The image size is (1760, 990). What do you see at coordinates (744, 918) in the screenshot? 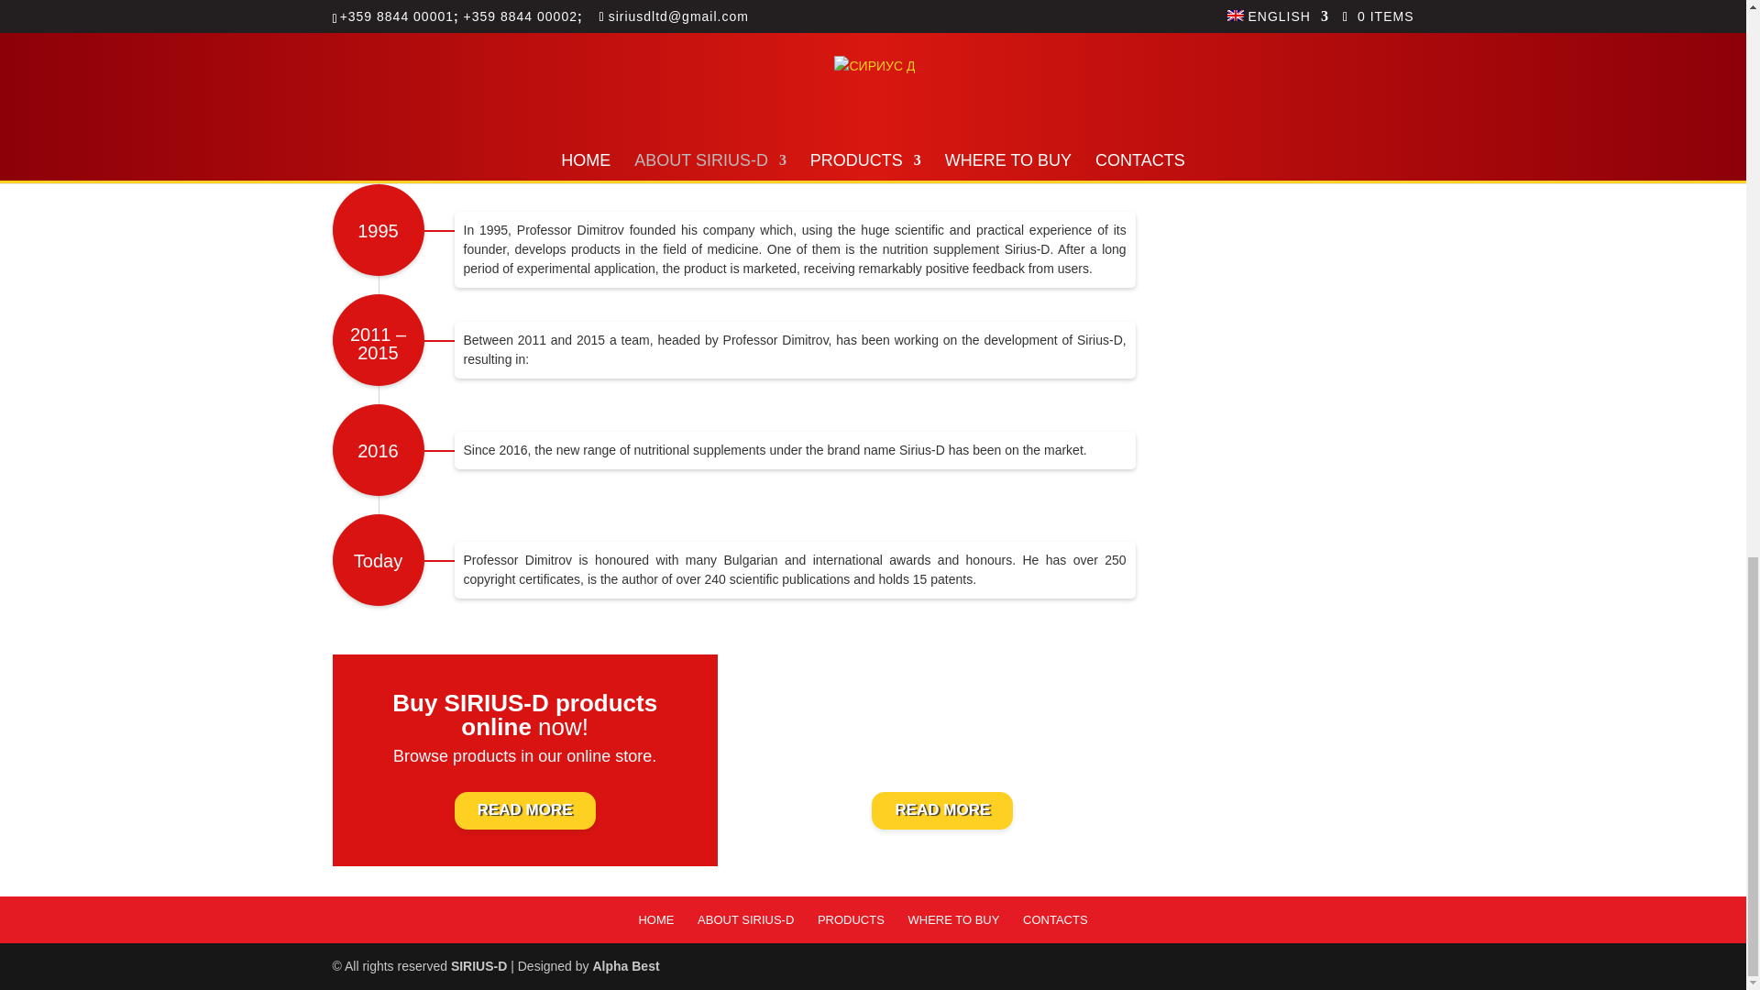
I see `ABOUT SIRIUS-D` at bounding box center [744, 918].